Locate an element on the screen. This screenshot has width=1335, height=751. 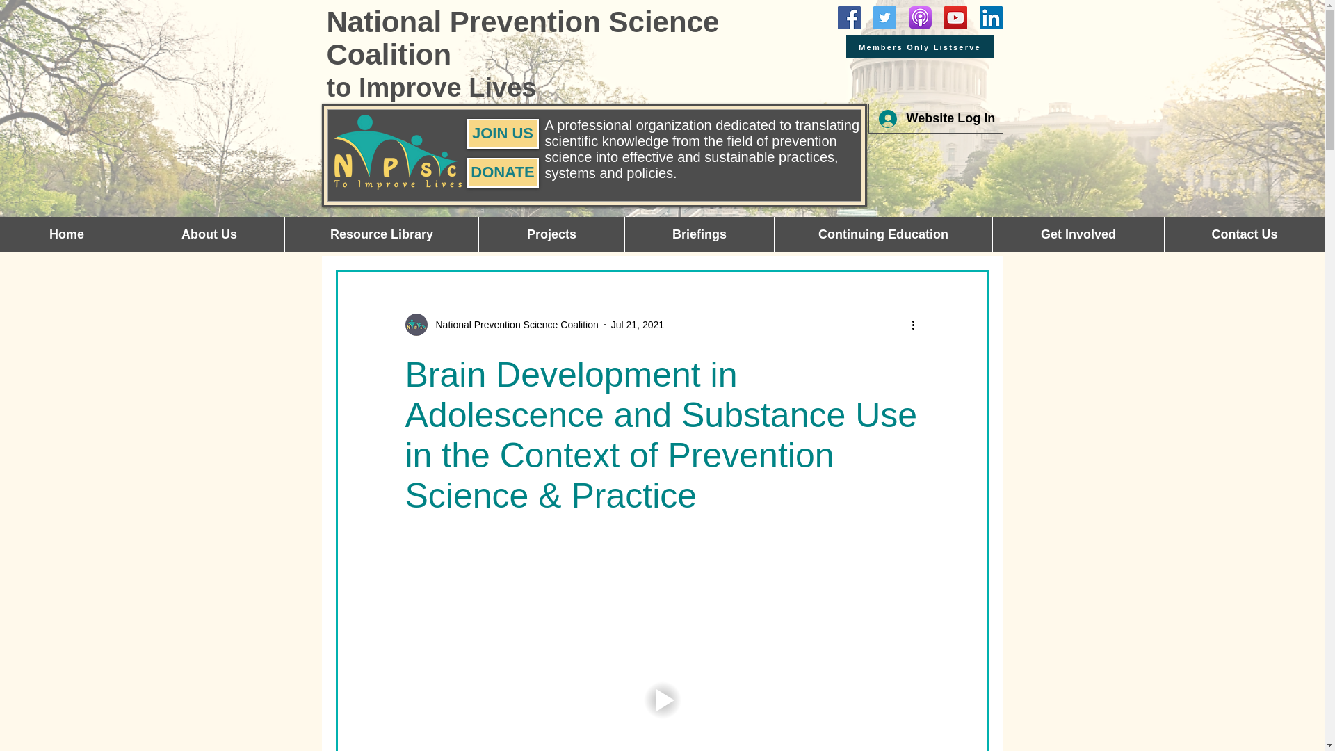
Members Only Listserve is located at coordinates (919, 47).